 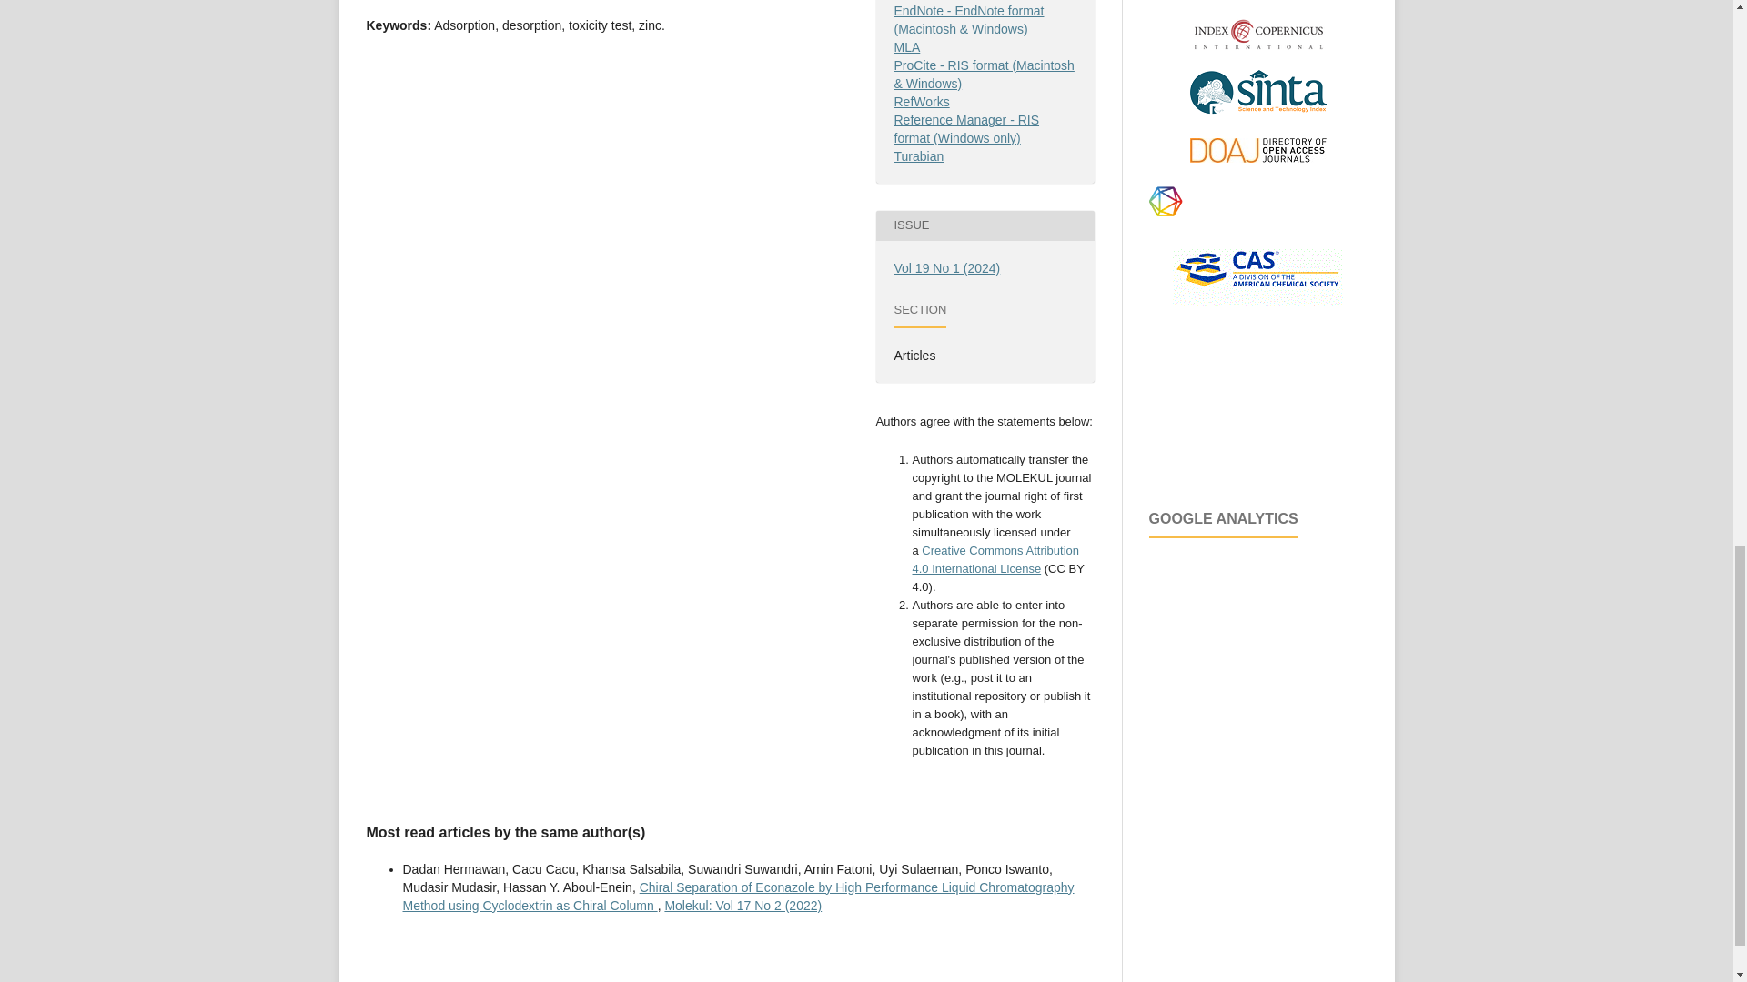 I want to click on CAS Molekul, so click(x=1257, y=302).